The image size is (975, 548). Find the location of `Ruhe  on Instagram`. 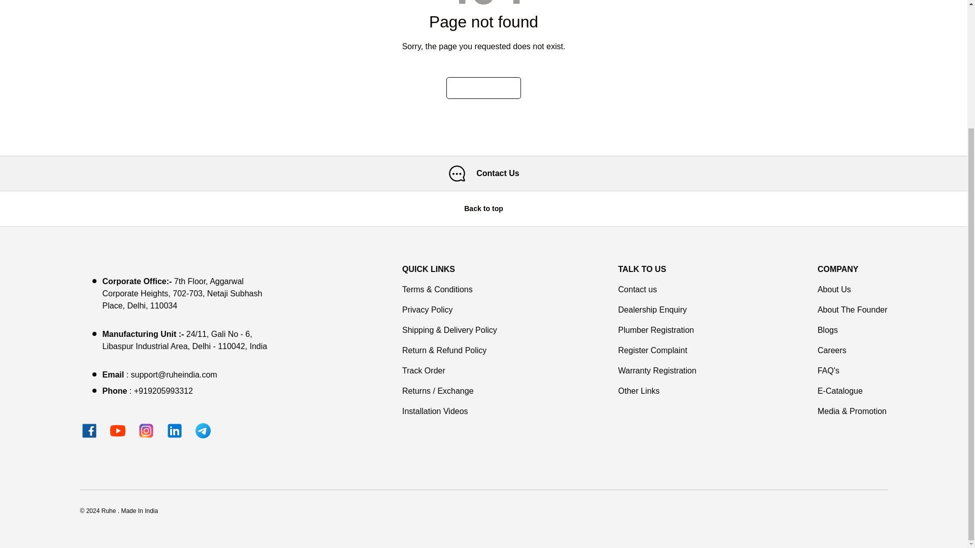

Ruhe  on Instagram is located at coordinates (146, 430).